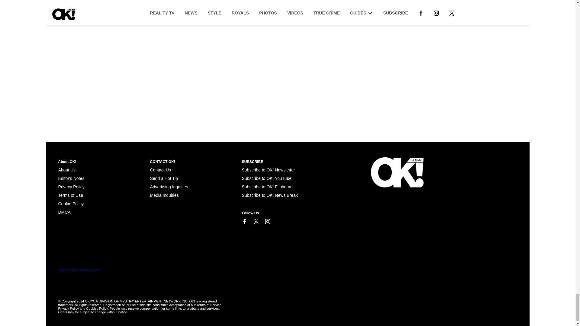 The height and width of the screenshot is (326, 580). I want to click on About Us, so click(66, 170).